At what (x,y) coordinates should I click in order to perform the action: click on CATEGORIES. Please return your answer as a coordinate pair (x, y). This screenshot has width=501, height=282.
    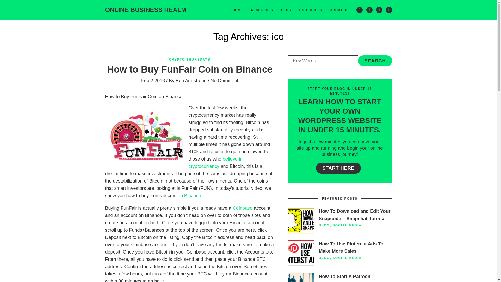
    Looking at the image, I should click on (311, 10).